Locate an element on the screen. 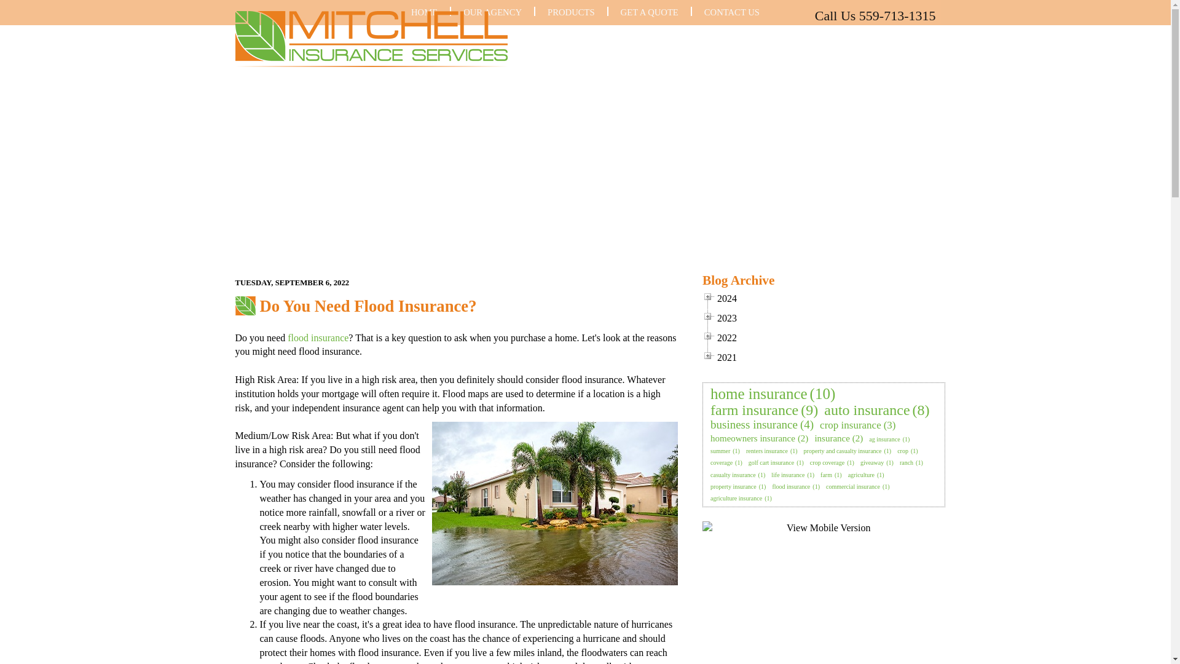  coverage is located at coordinates (722, 462).